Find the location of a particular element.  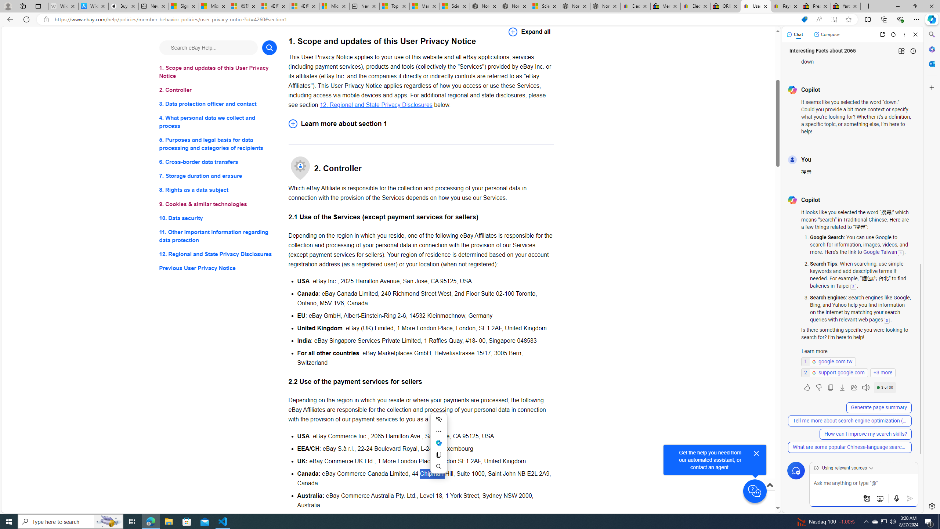

4. What personal data we collect and process is located at coordinates (218, 122).